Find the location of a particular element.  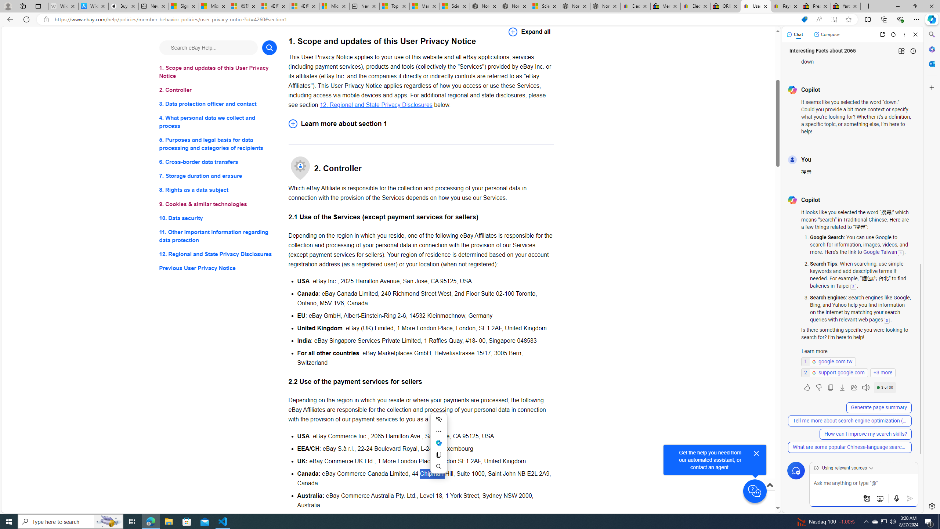

4. What personal data we collect and process is located at coordinates (218, 122).